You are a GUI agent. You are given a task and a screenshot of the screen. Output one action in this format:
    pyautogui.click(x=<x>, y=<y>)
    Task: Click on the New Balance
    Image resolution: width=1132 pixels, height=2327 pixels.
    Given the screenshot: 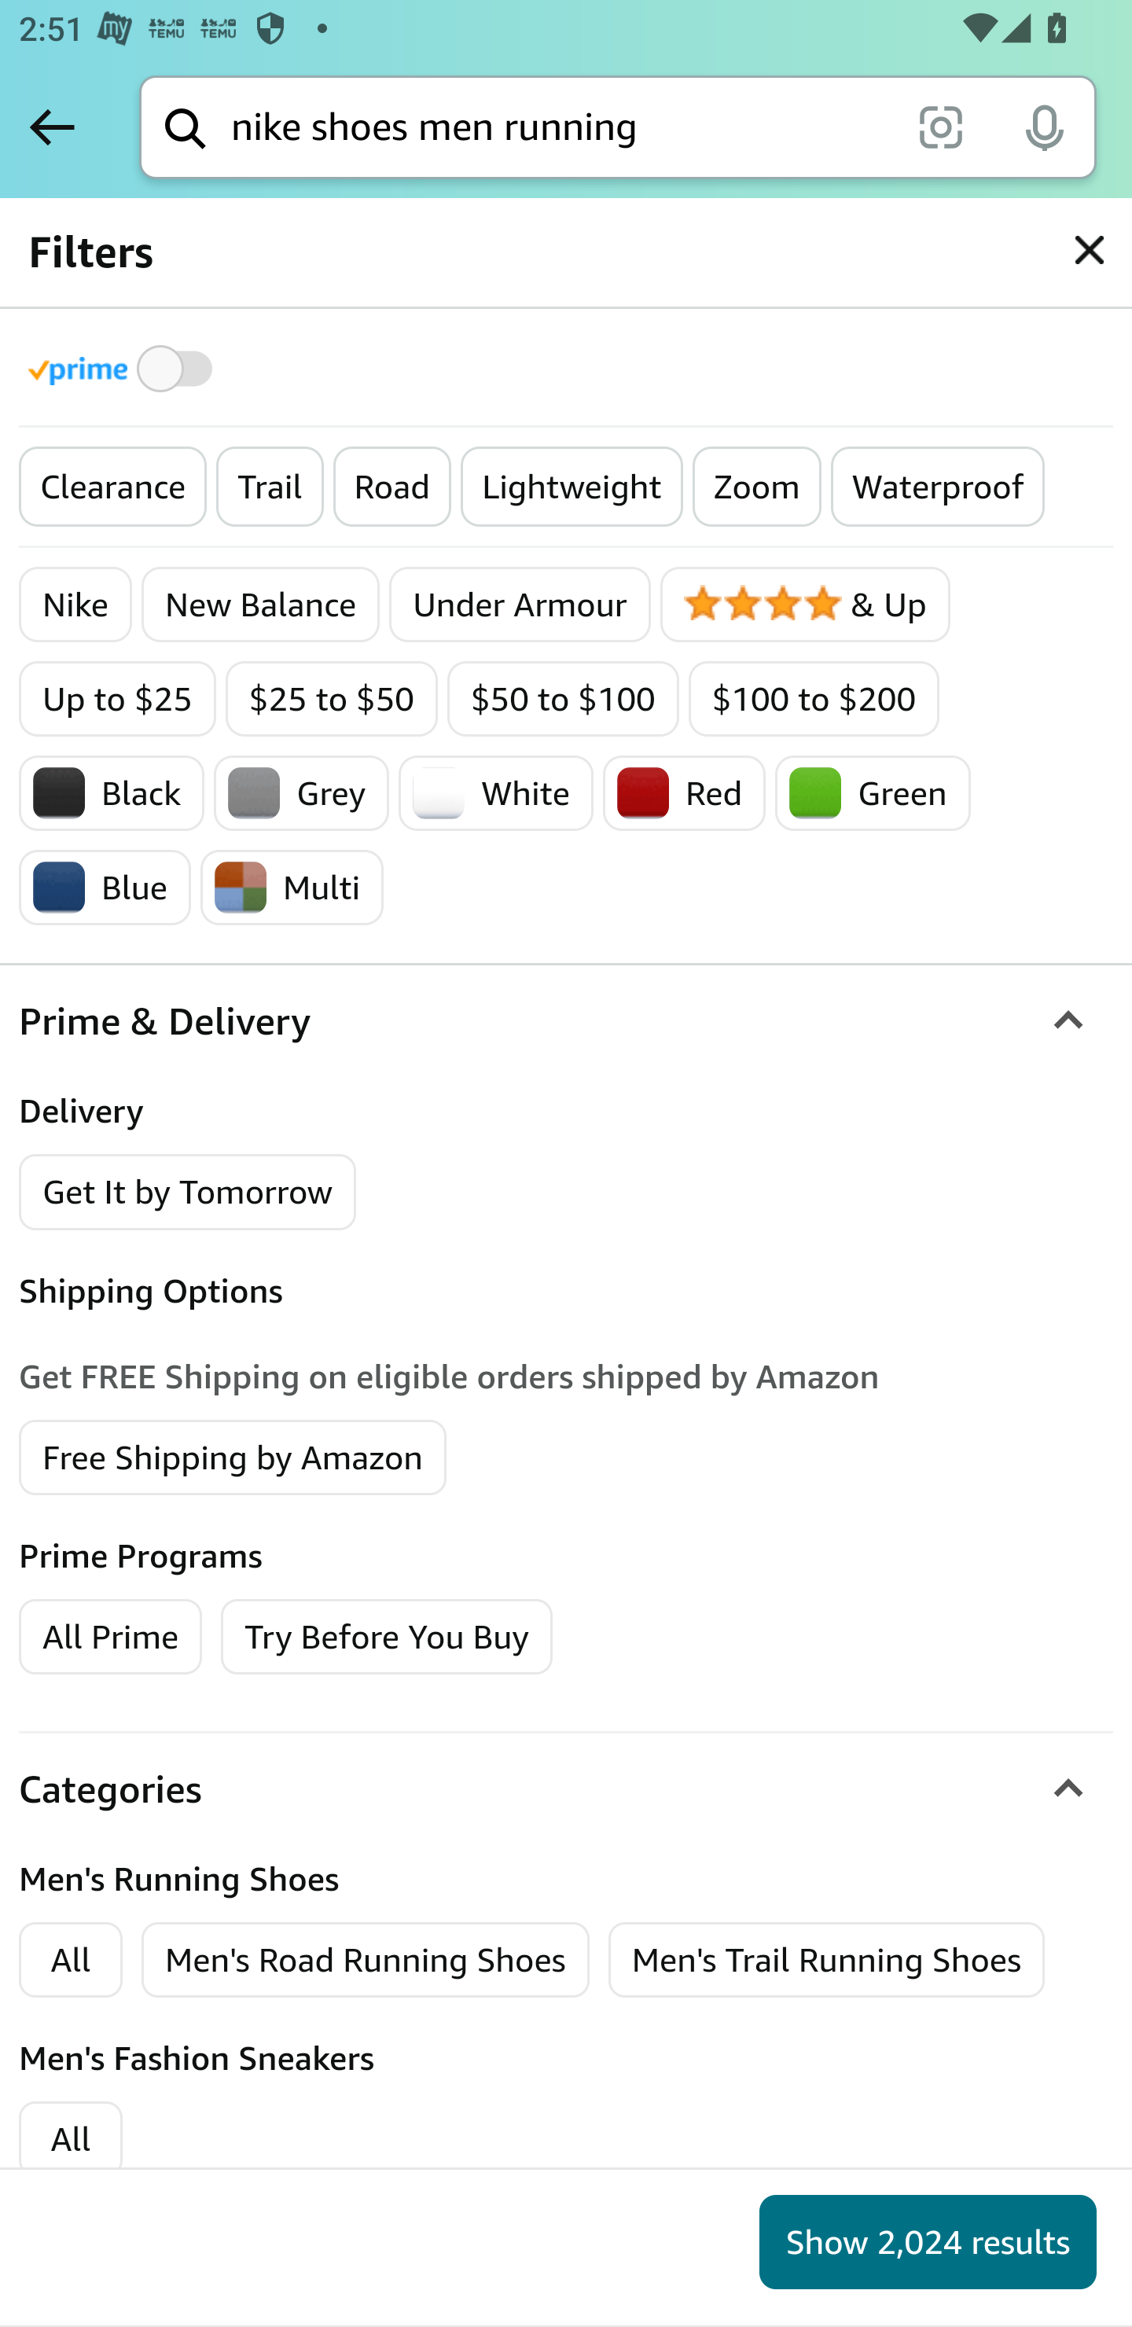 What is the action you would take?
    pyautogui.click(x=262, y=605)
    